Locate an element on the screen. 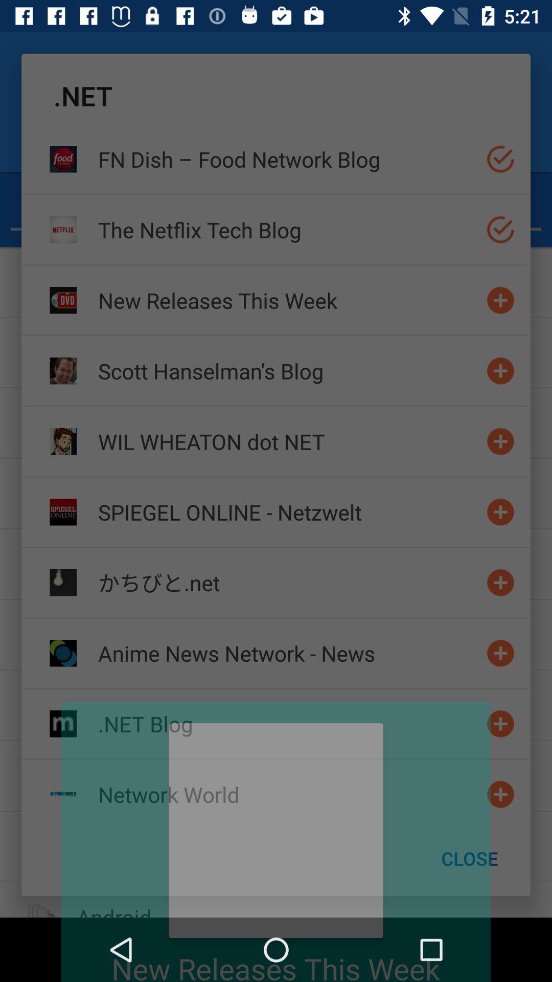  scroll to wil wheaton dot item is located at coordinates (288, 441).